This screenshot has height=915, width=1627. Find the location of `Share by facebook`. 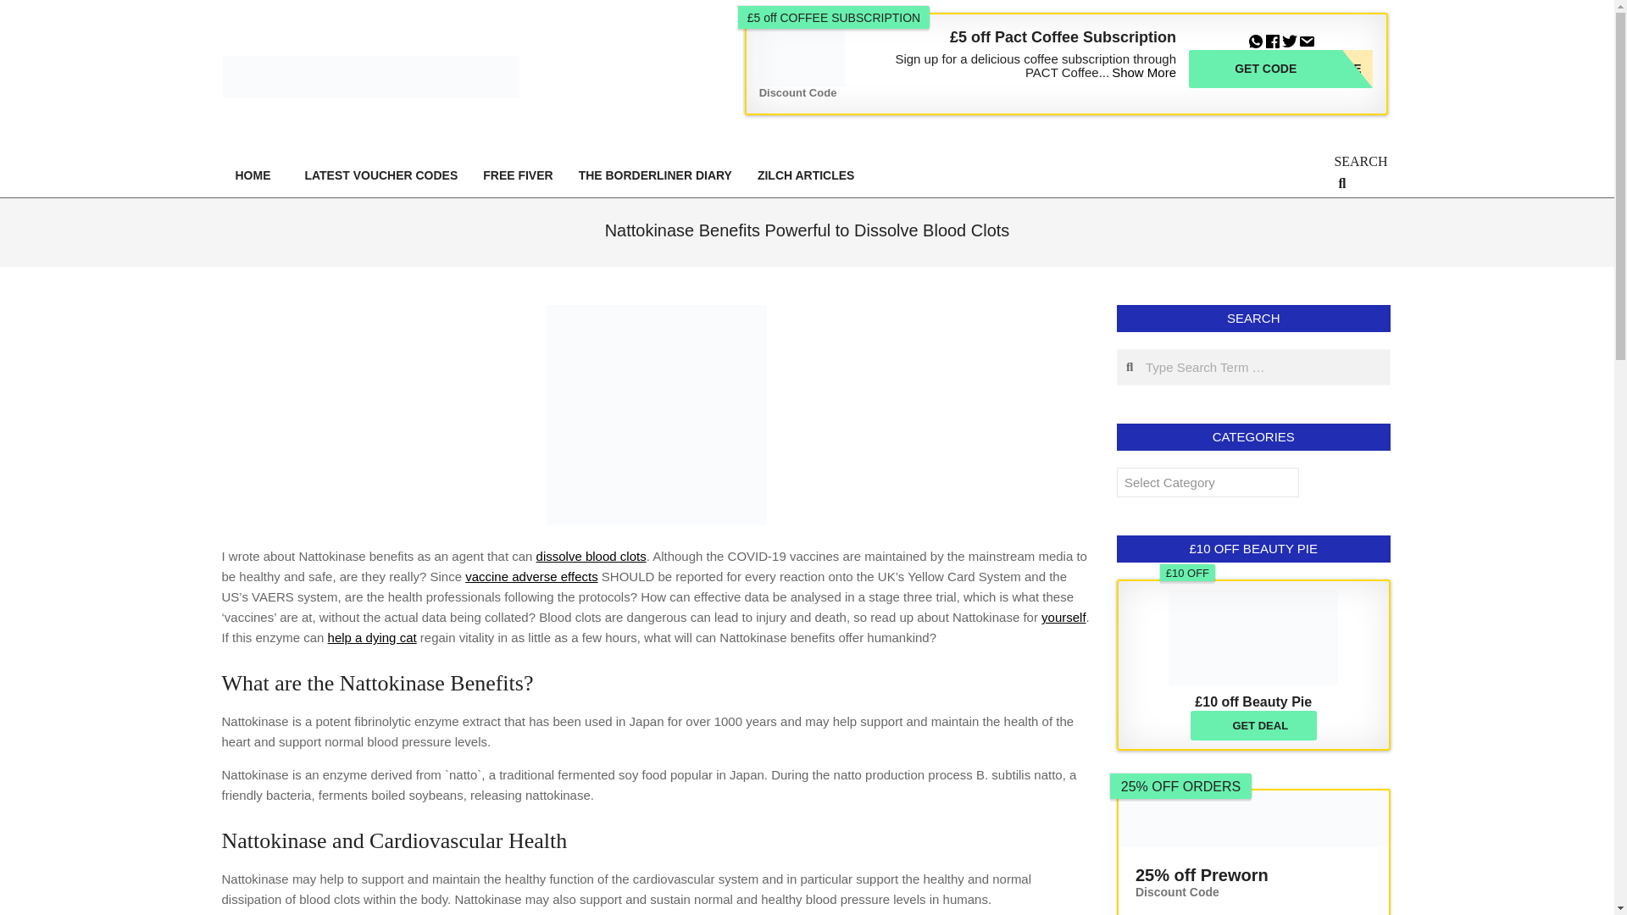

Share by facebook is located at coordinates (1307, 38).